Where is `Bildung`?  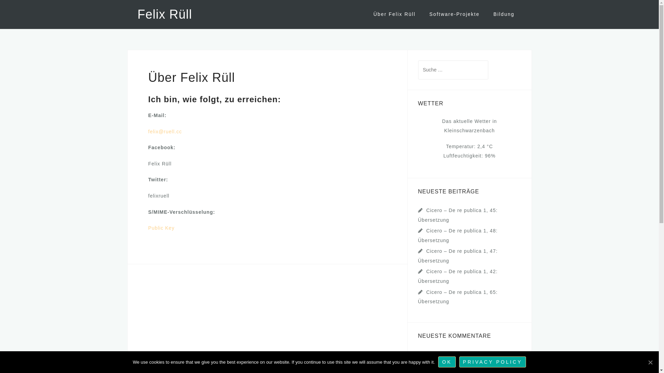
Bildung is located at coordinates (504, 15).